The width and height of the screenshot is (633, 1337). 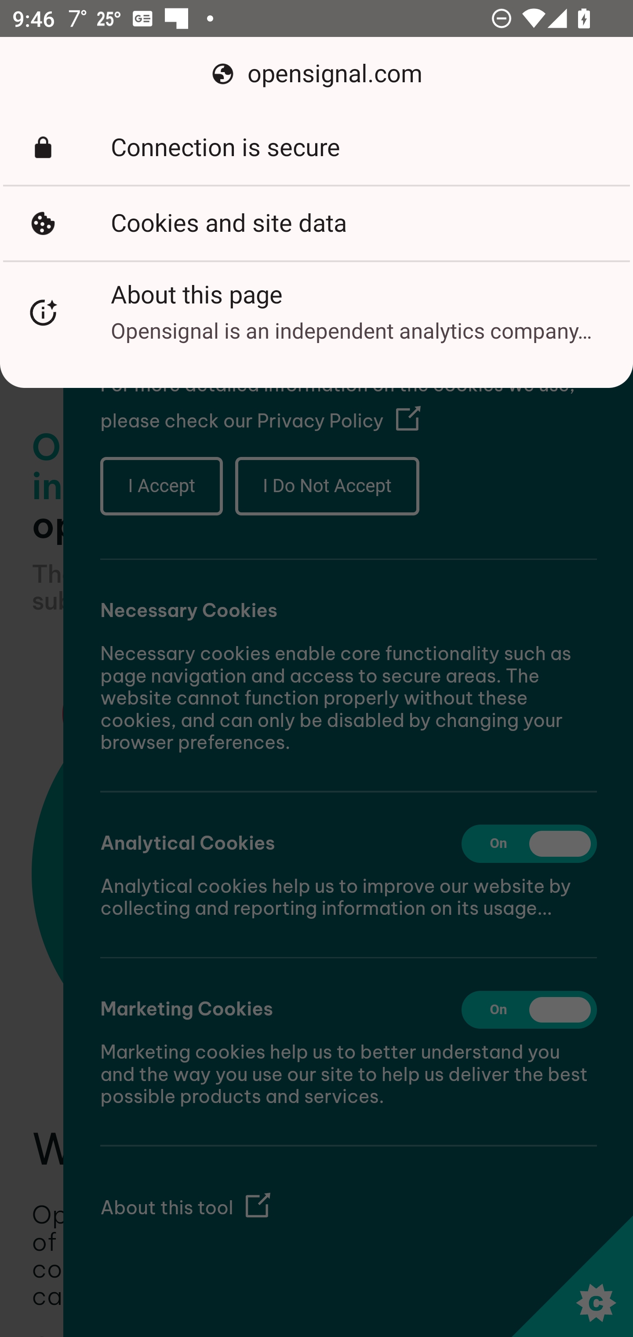 I want to click on opensignal.com, so click(x=316, y=74).